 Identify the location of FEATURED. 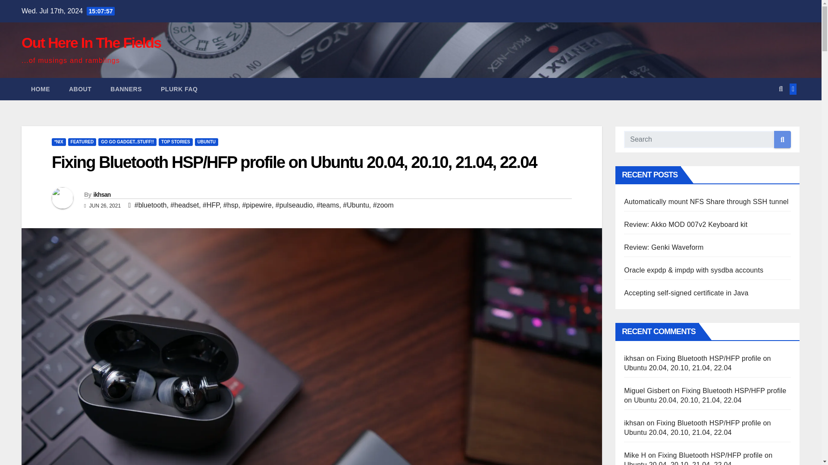
(82, 142).